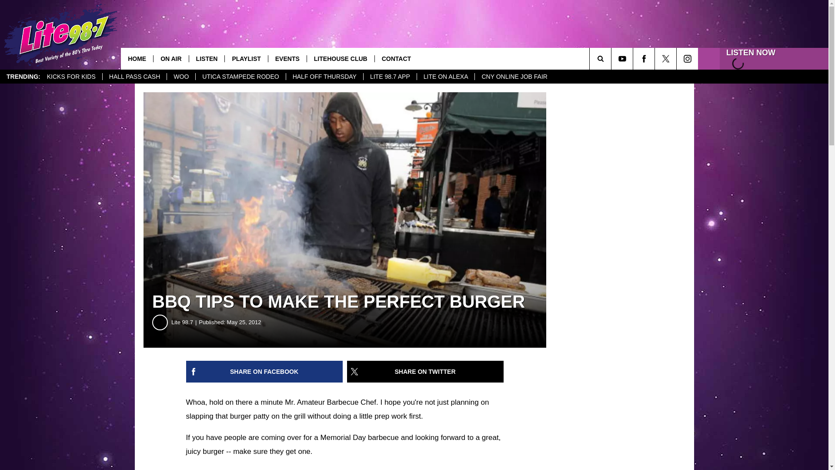 This screenshot has width=835, height=470. What do you see at coordinates (137, 58) in the screenshot?
I see `HOME` at bounding box center [137, 58].